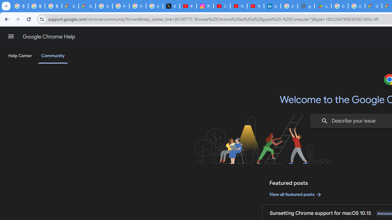  What do you see at coordinates (255, 6) in the screenshot?
I see `YouTube Culture & Trends - YouTube Top 10, 2021` at bounding box center [255, 6].